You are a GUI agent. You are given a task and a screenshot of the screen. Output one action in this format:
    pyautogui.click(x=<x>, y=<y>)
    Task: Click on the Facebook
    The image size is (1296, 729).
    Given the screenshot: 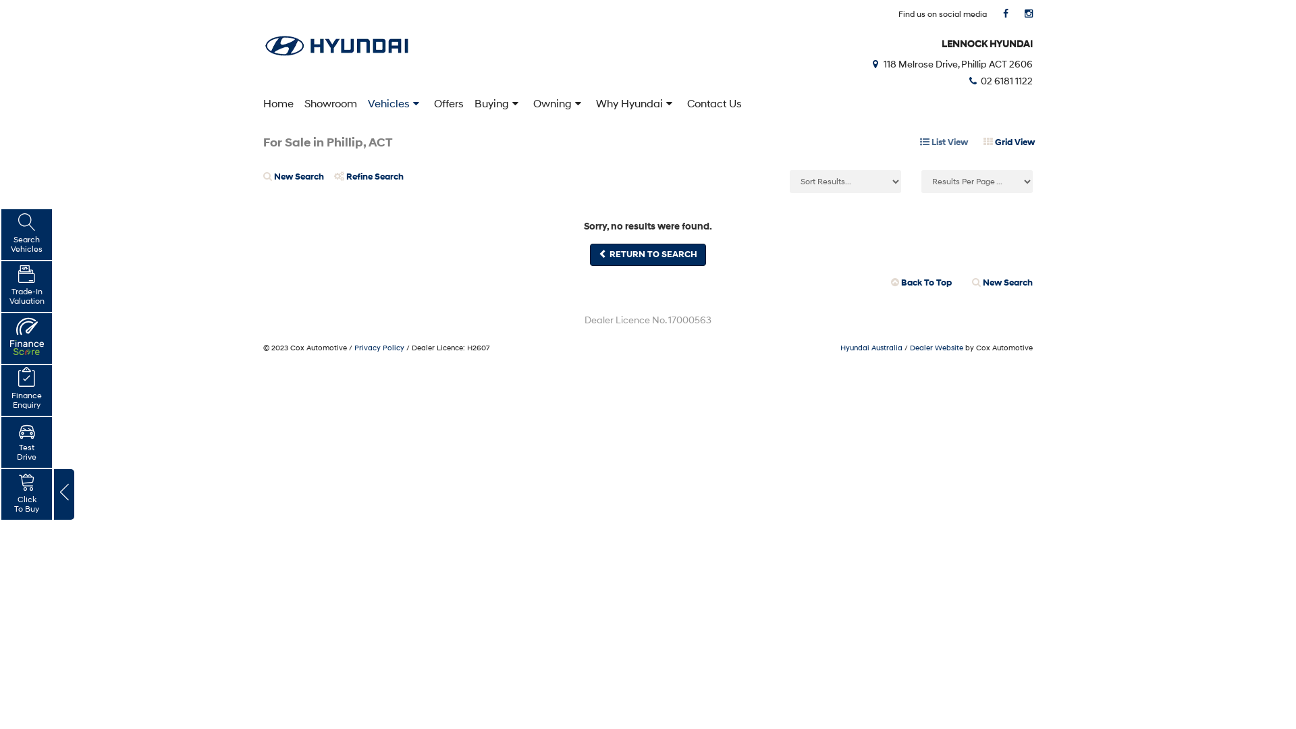 What is the action you would take?
    pyautogui.click(x=1006, y=13)
    